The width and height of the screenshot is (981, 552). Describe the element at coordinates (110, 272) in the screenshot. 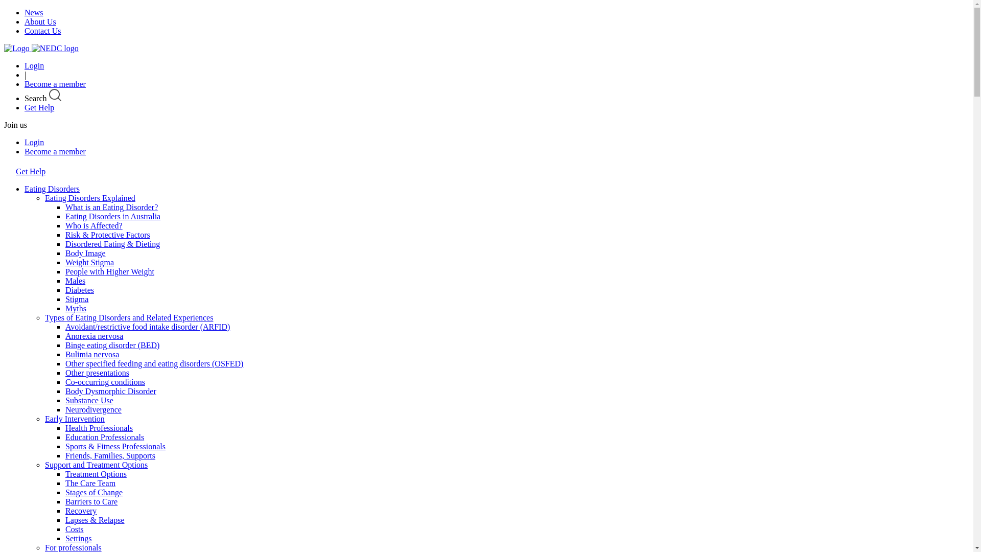

I see `People with Higher Weight` at that location.